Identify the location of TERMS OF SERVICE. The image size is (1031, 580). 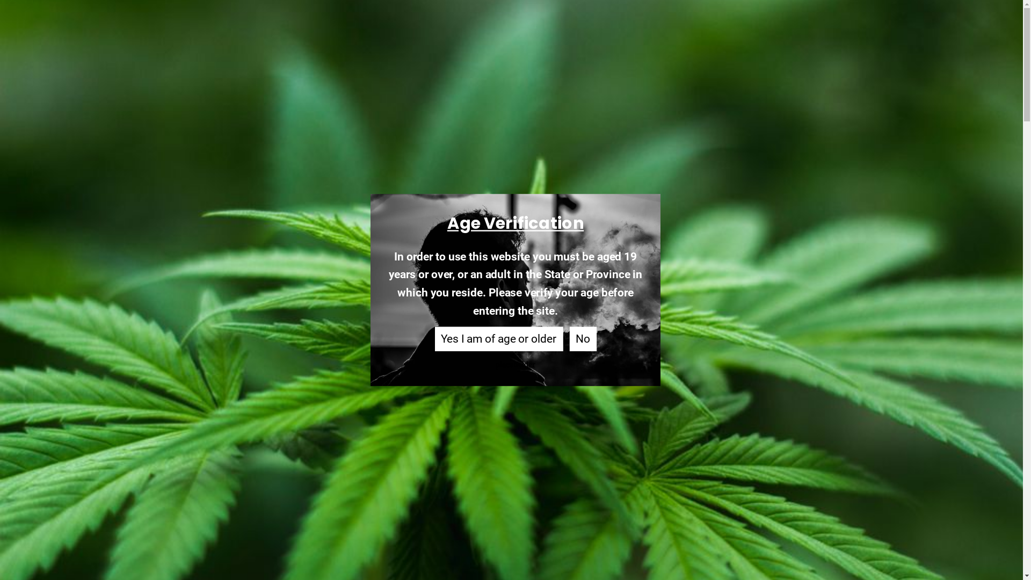
(296, 451).